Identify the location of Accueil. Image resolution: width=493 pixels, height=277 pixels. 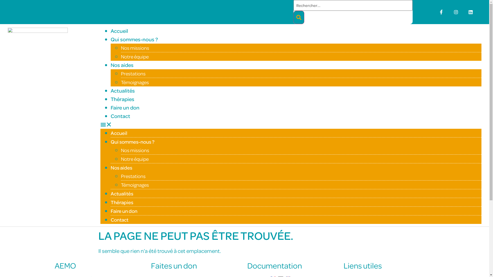
(119, 31).